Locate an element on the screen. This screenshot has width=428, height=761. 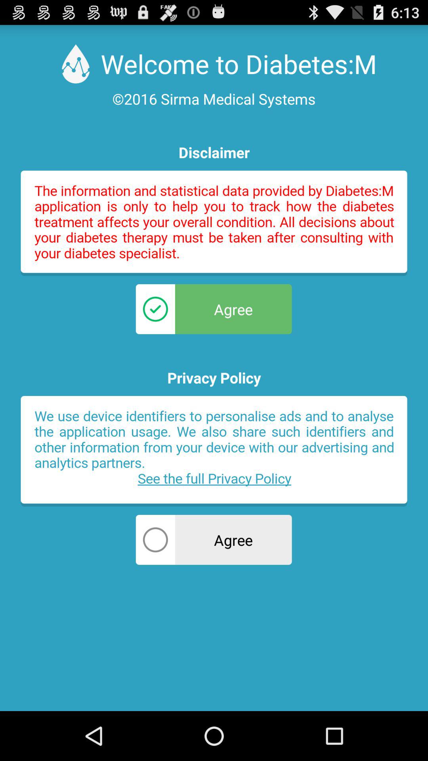
open disclaimer is located at coordinates (214, 223).